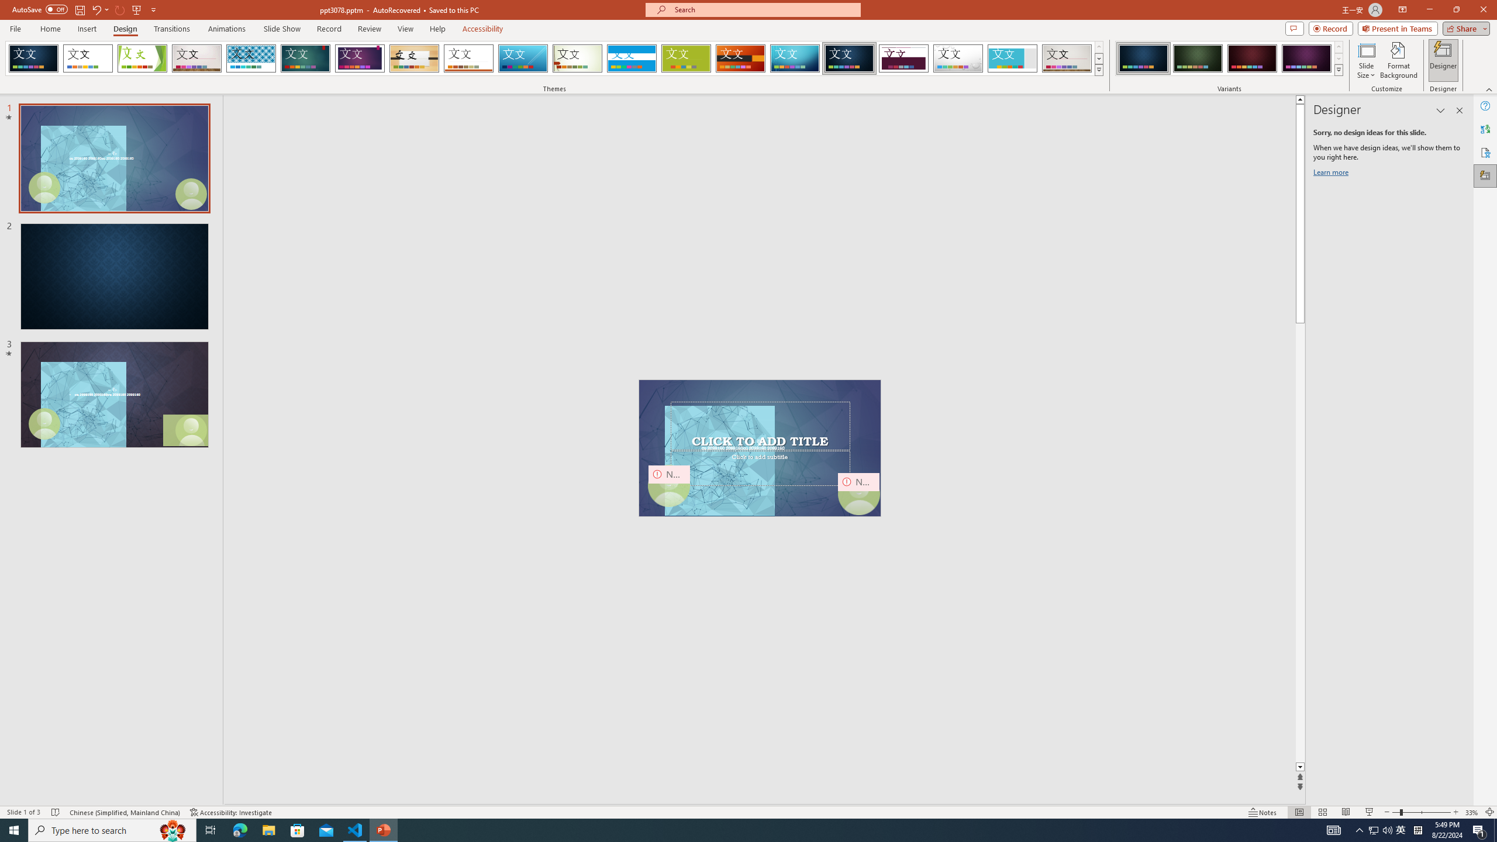 This screenshot has width=1497, height=842. Describe the element at coordinates (757, 442) in the screenshot. I see `TextBox 7` at that location.